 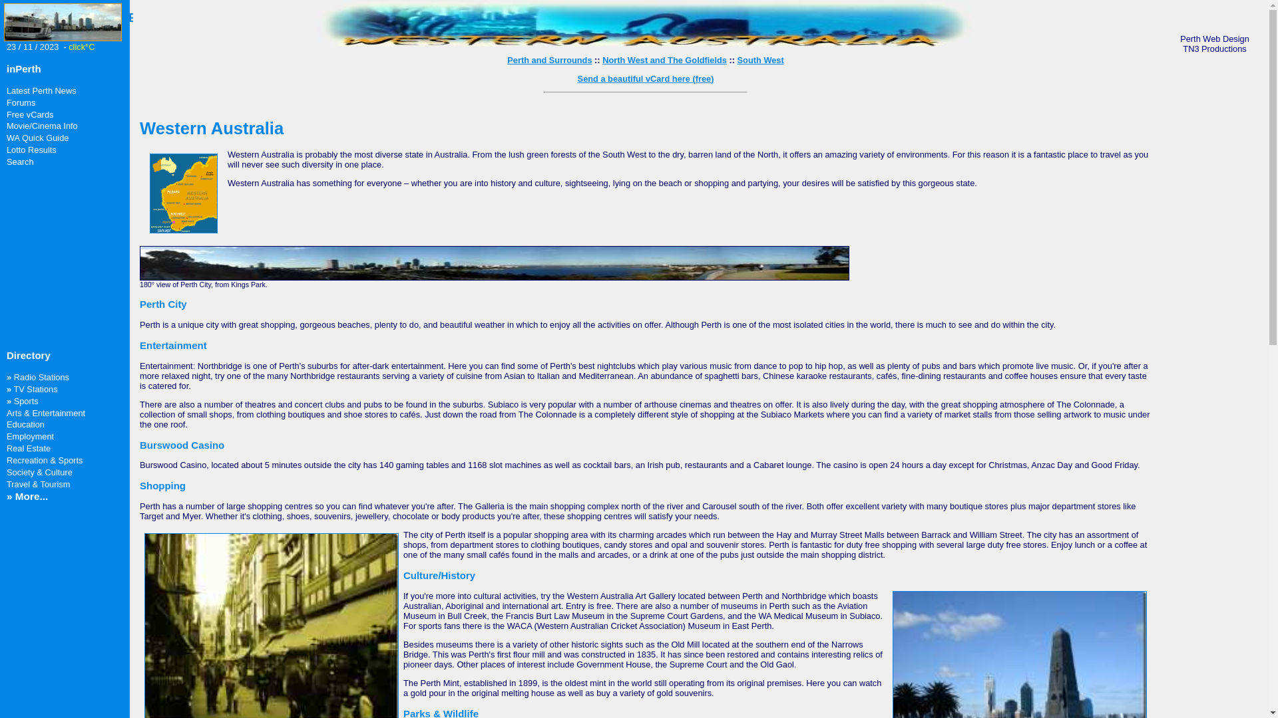 What do you see at coordinates (646, 78) in the screenshot?
I see `Send a beautiful vCard here (free)` at bounding box center [646, 78].